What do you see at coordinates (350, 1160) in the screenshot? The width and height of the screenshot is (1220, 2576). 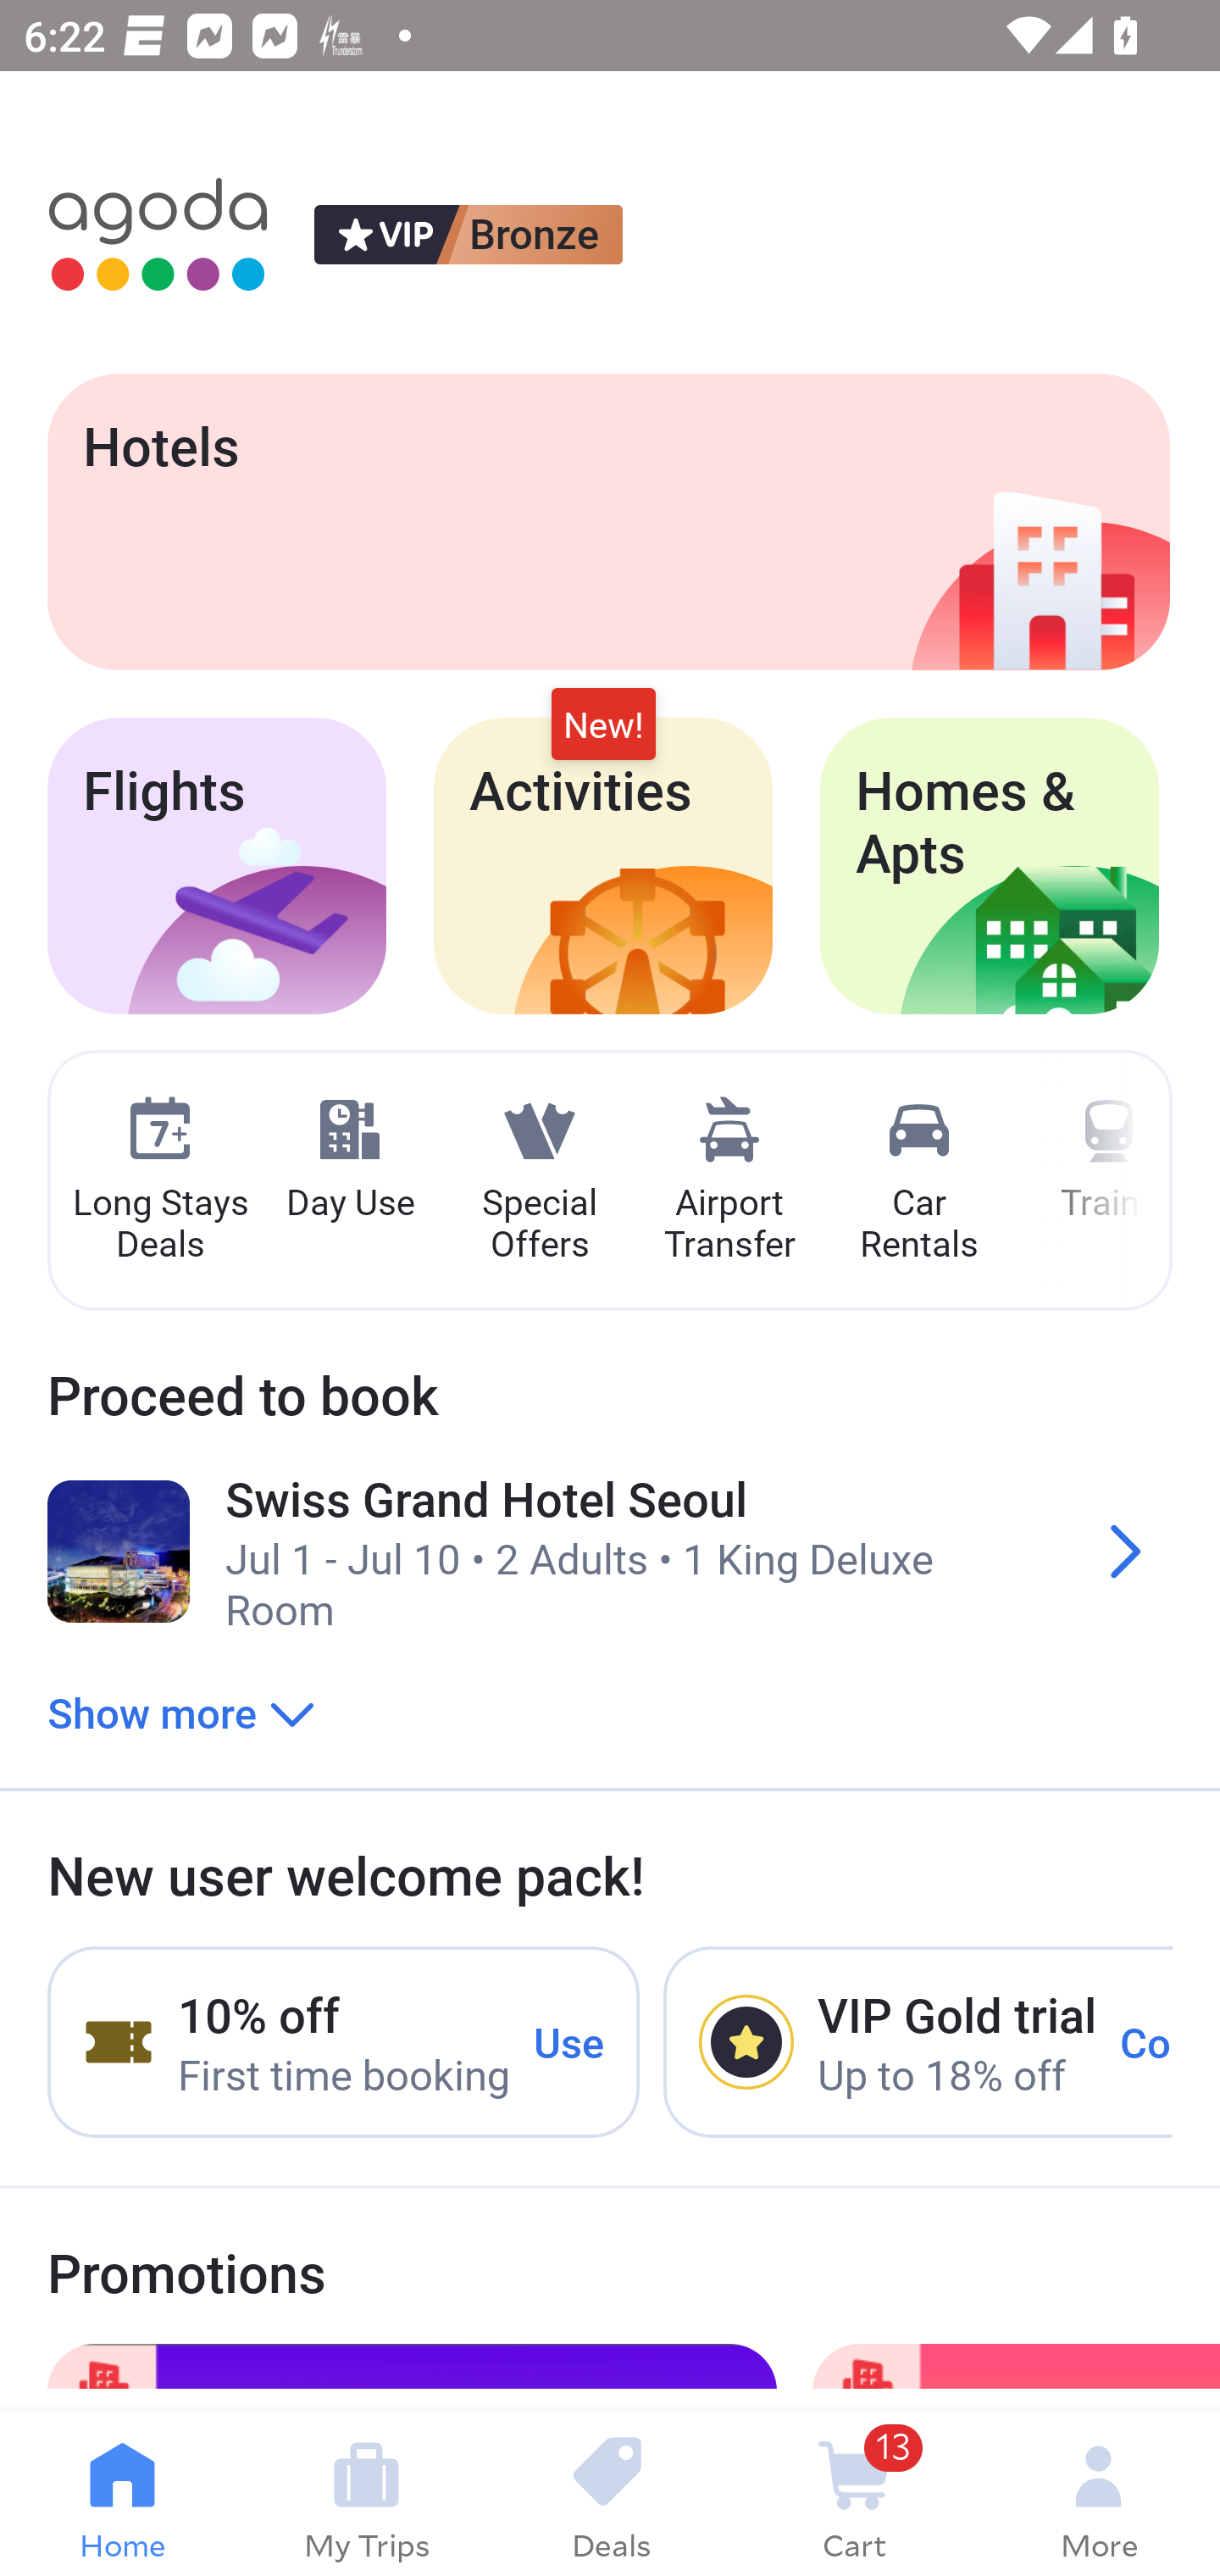 I see `Day Use` at bounding box center [350, 1160].